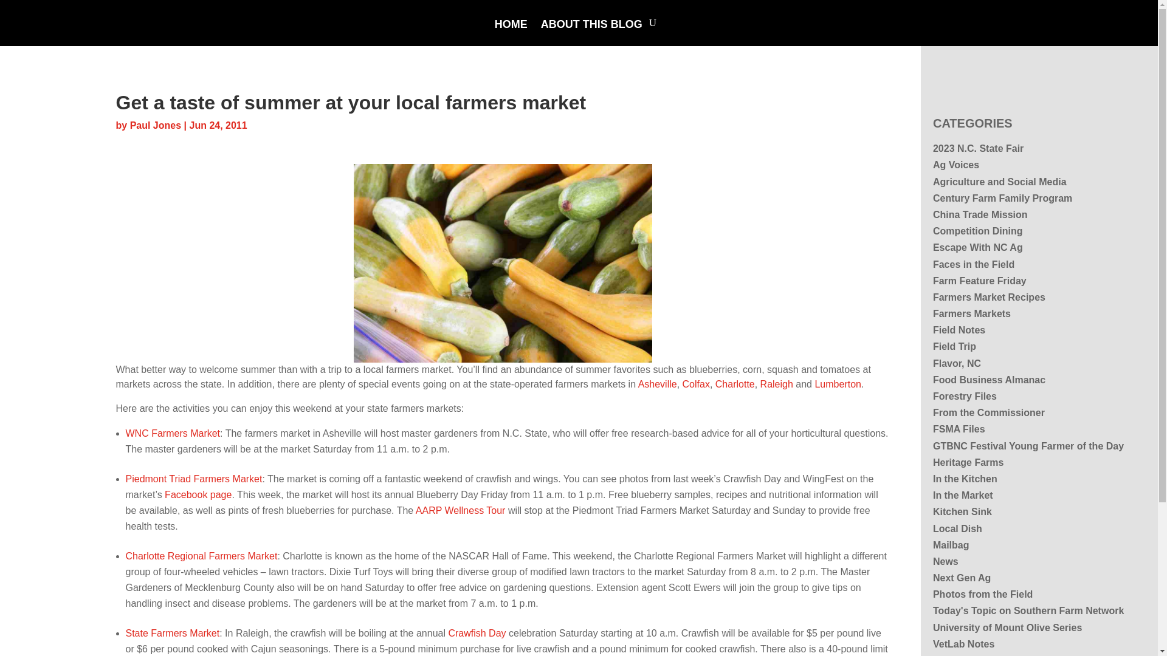  I want to click on HOME, so click(511, 33).